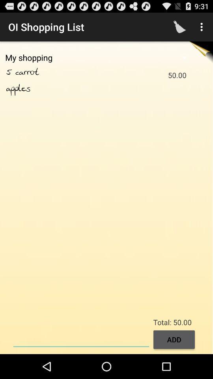  What do you see at coordinates (18, 88) in the screenshot?
I see `click icon next to the 50.00` at bounding box center [18, 88].